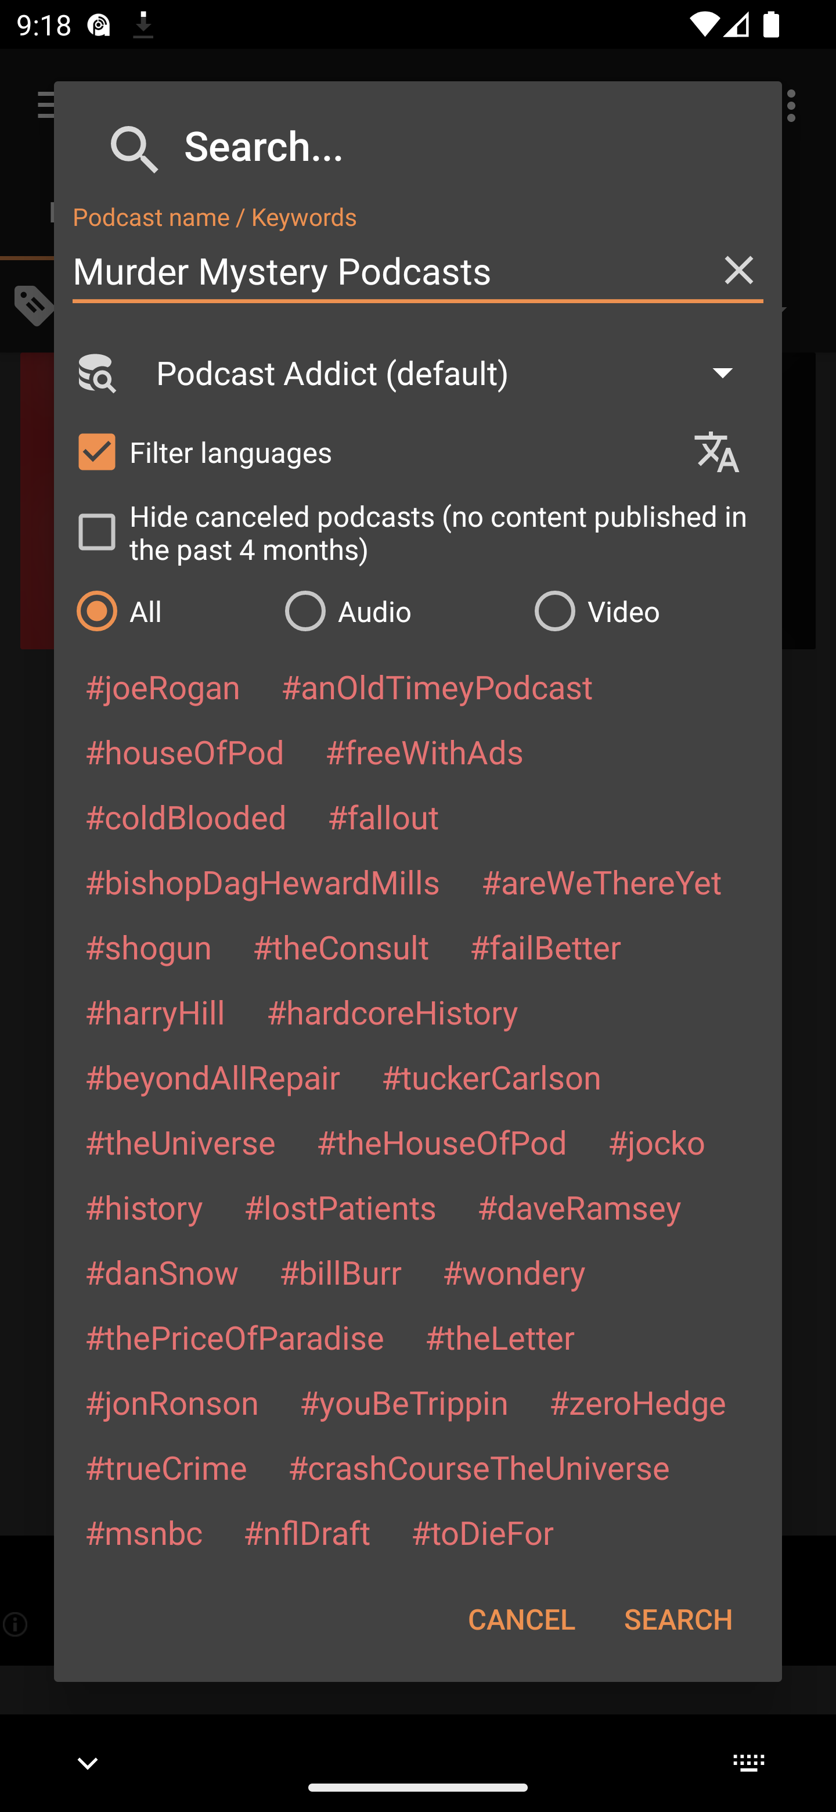  Describe the element at coordinates (441, 1142) in the screenshot. I see `#theHouseOfPod` at that location.